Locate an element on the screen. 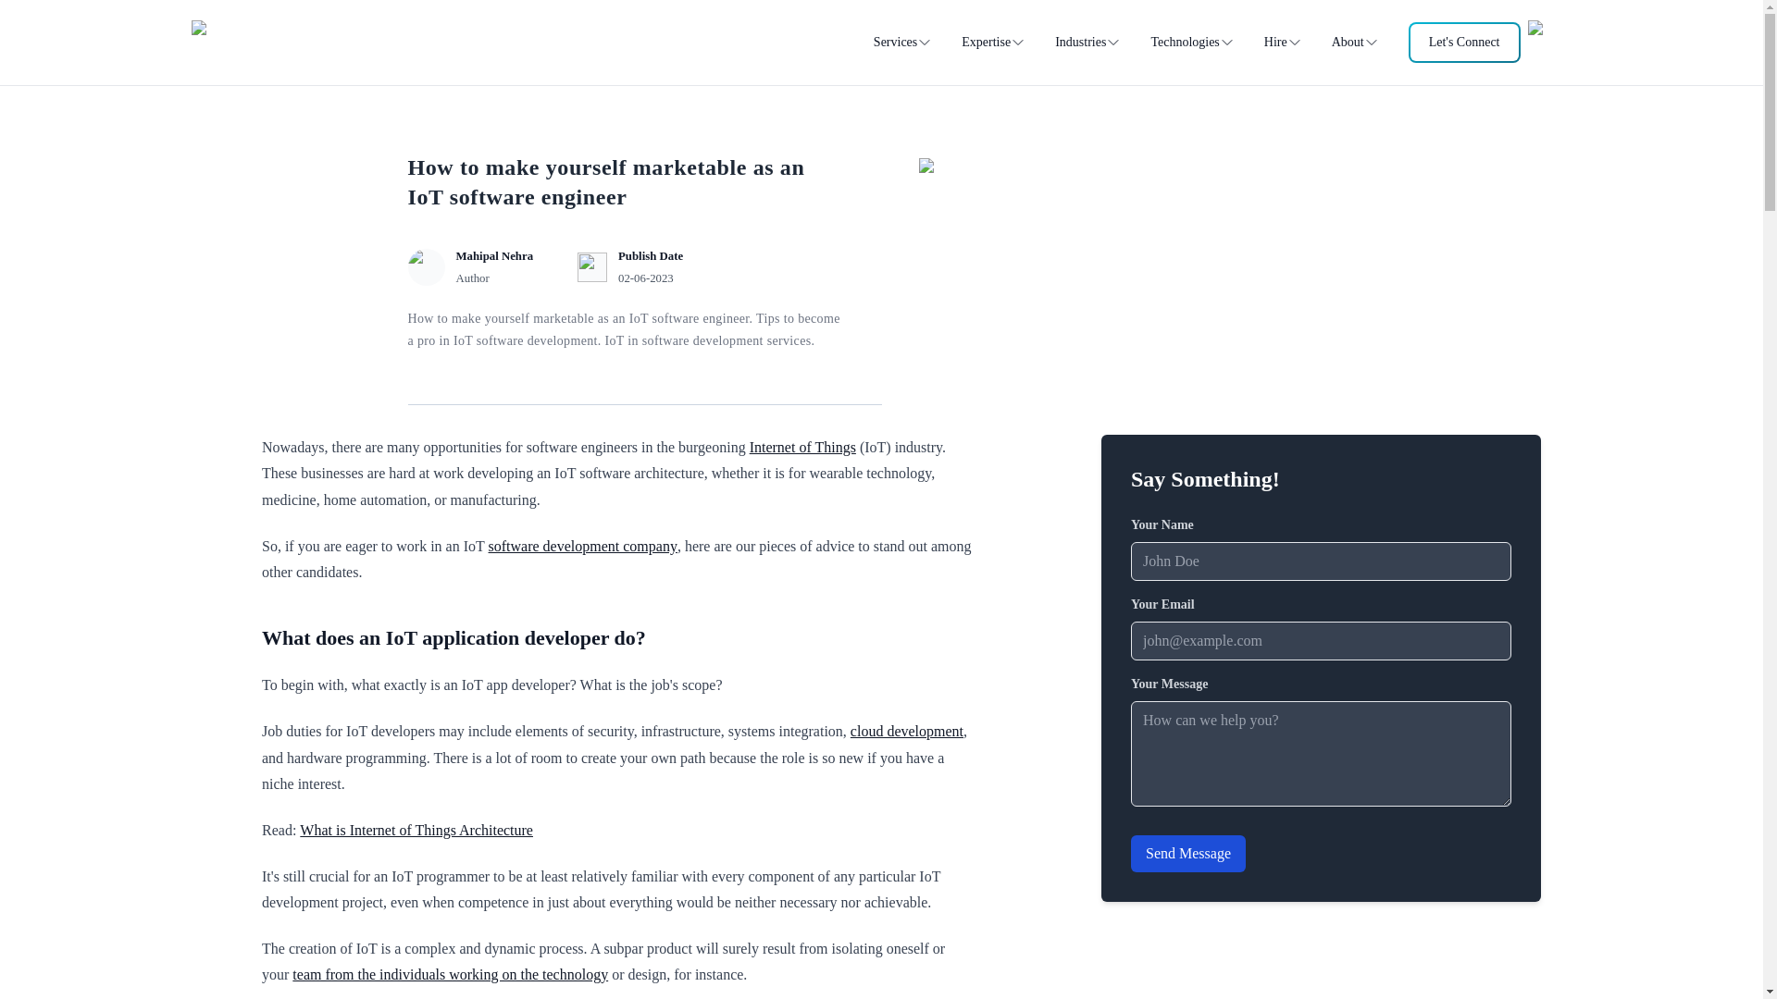  team from the individuals working on the technology is located at coordinates (450, 974).